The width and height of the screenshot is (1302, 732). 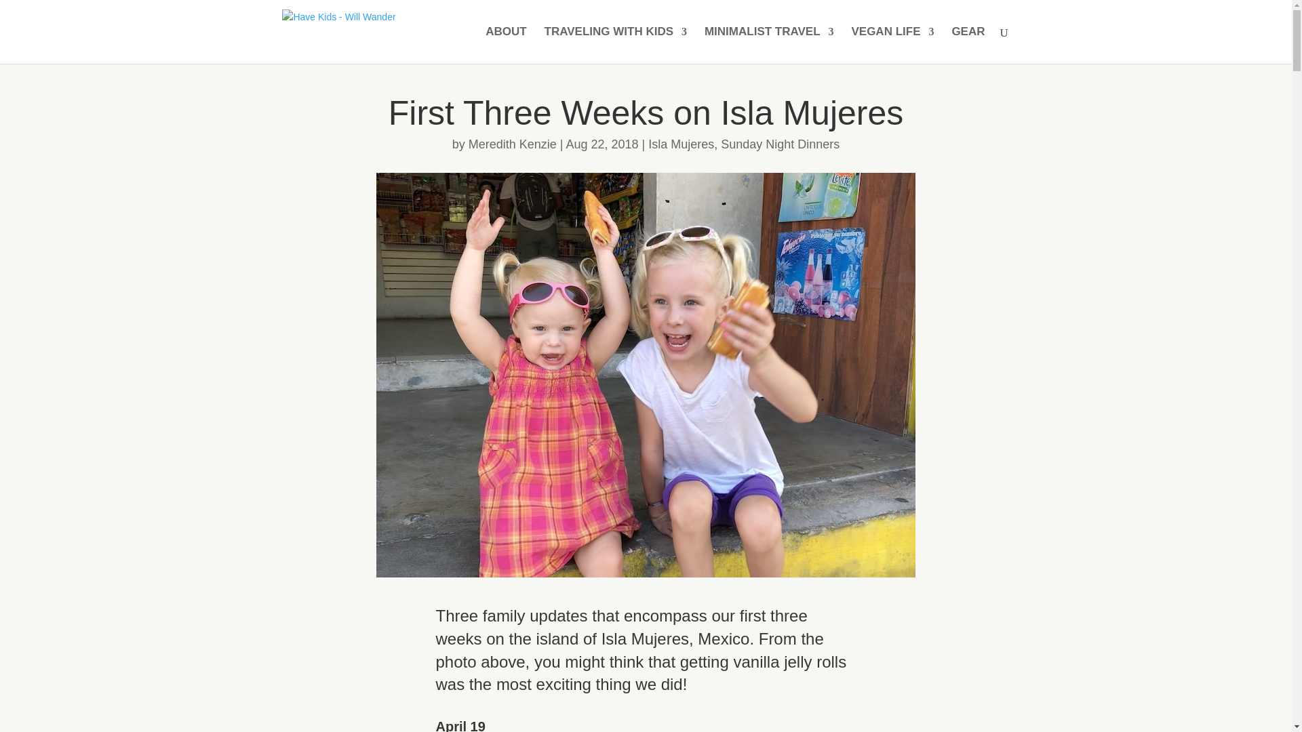 I want to click on VEGAN LIFE, so click(x=892, y=45).